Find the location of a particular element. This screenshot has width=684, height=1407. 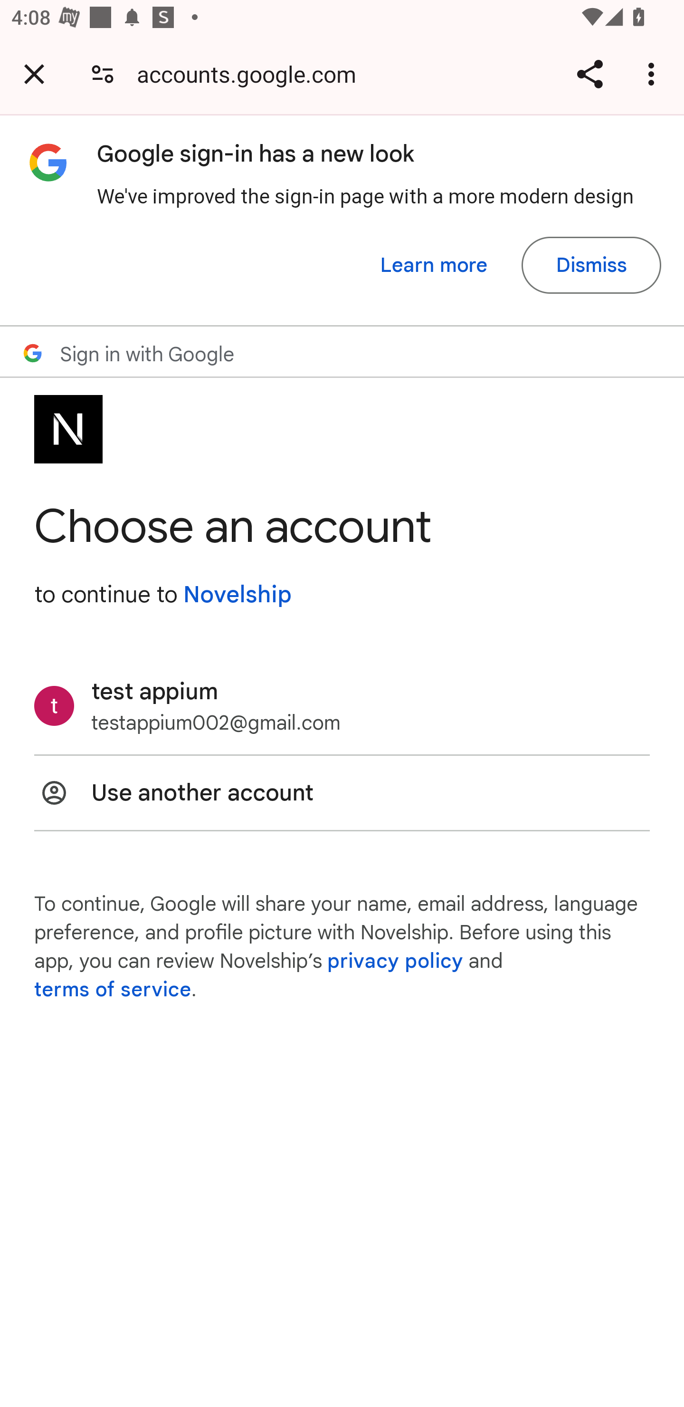

terms of service is located at coordinates (113, 990).